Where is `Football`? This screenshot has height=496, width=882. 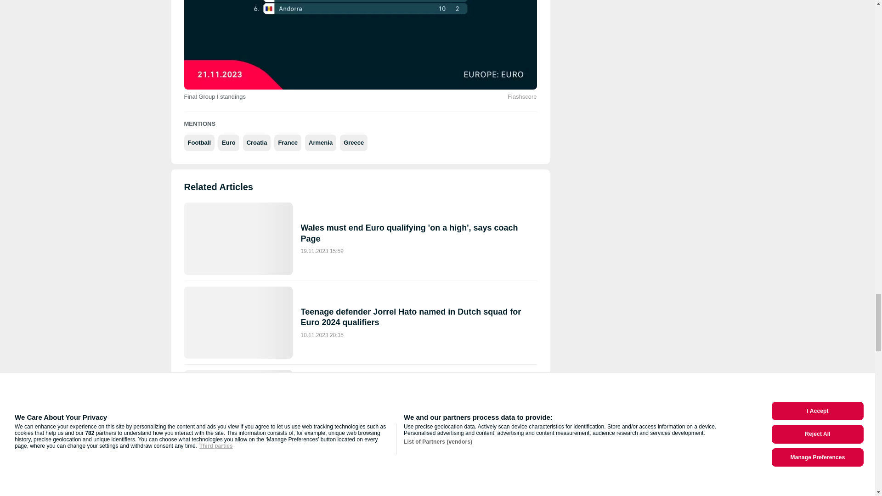 Football is located at coordinates (198, 142).